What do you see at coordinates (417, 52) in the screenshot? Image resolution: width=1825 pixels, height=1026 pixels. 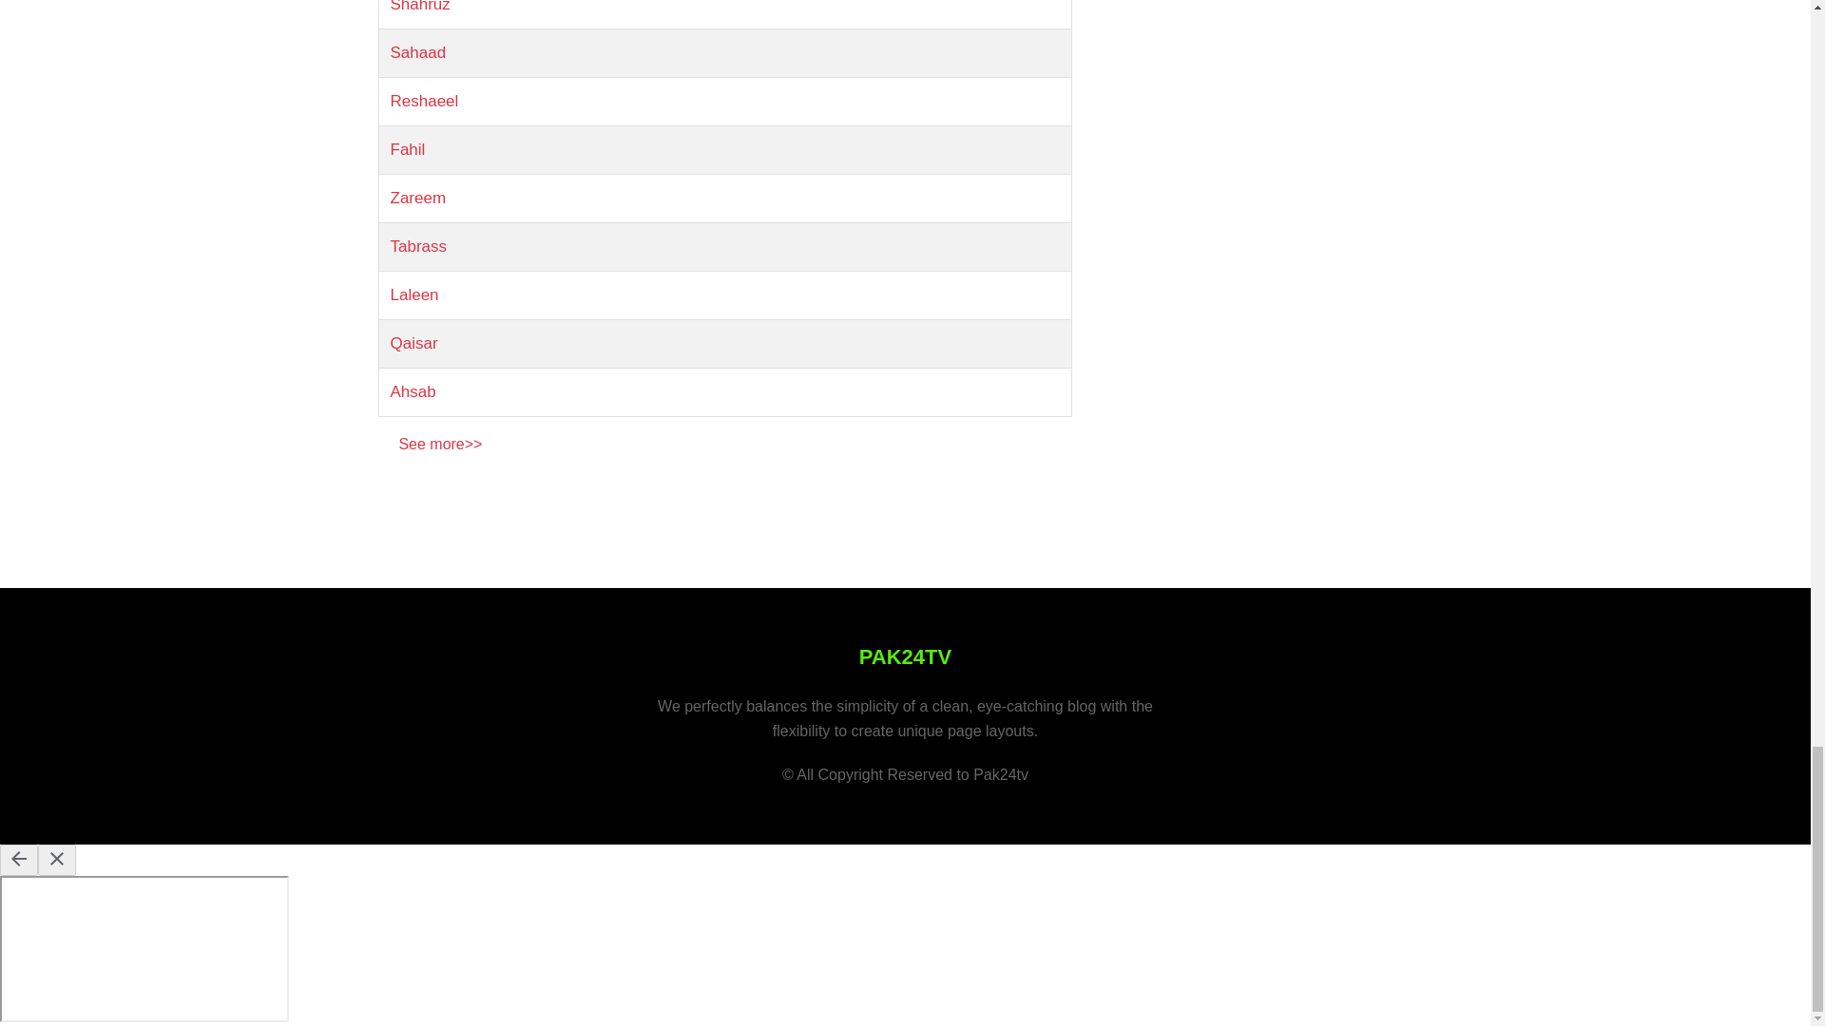 I see `Sahaad` at bounding box center [417, 52].